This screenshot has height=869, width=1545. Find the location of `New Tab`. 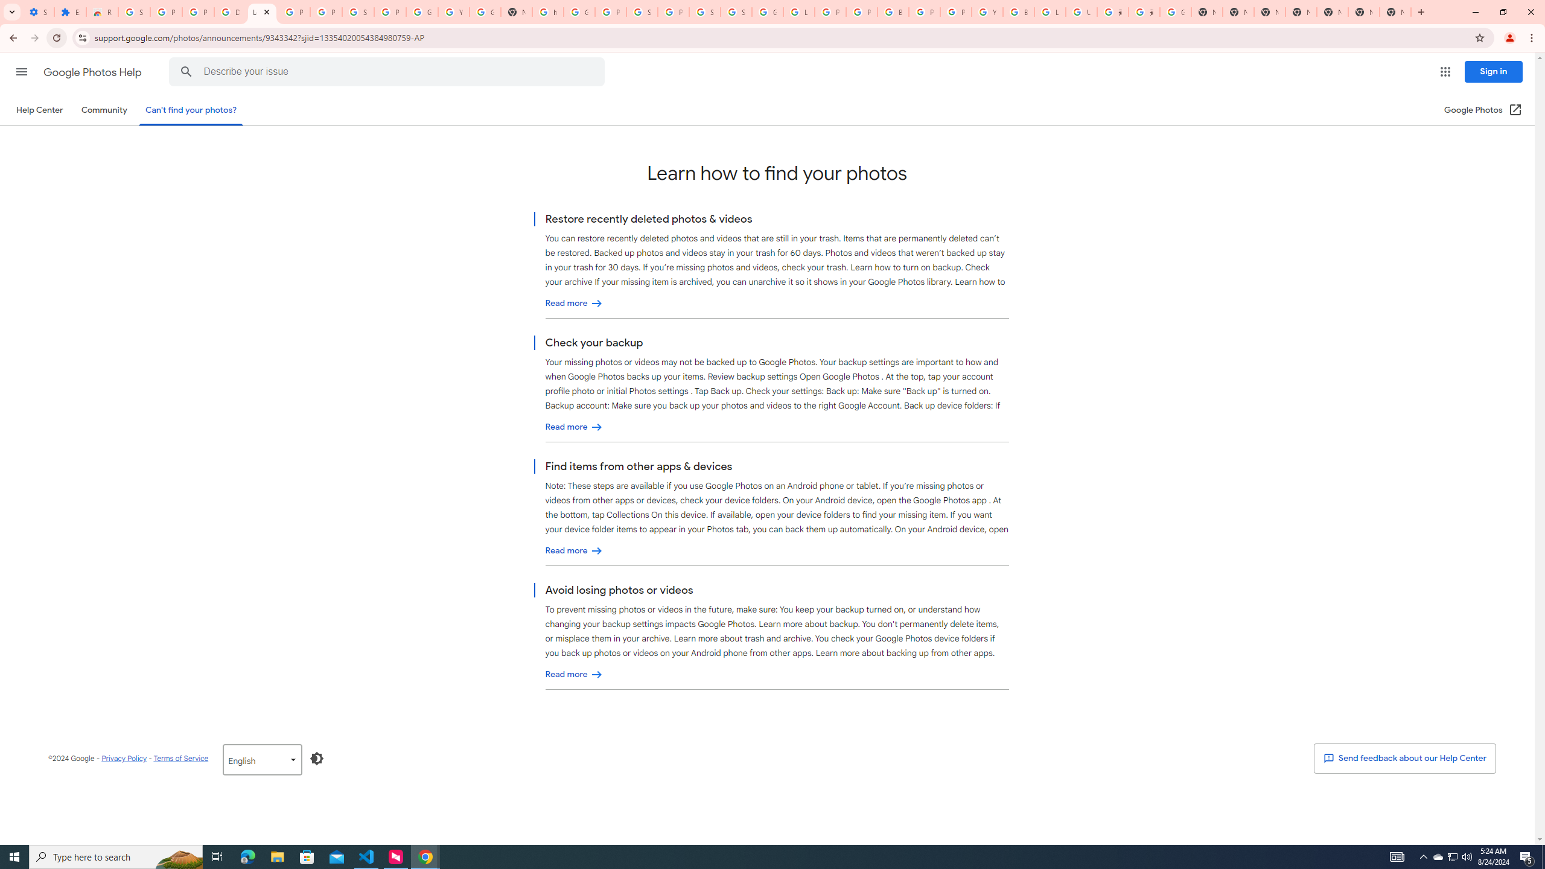

New Tab is located at coordinates (1301, 12).